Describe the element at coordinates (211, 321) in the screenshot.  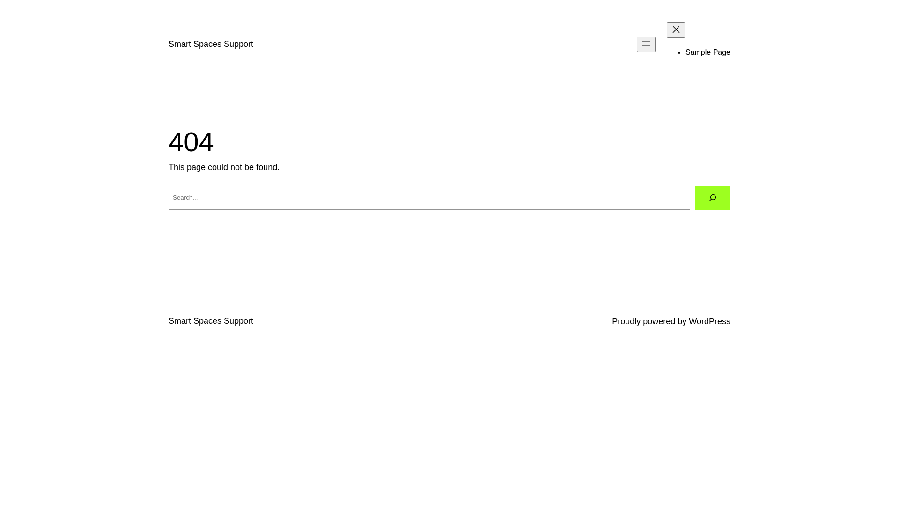
I see `Smart Spaces Support` at that location.